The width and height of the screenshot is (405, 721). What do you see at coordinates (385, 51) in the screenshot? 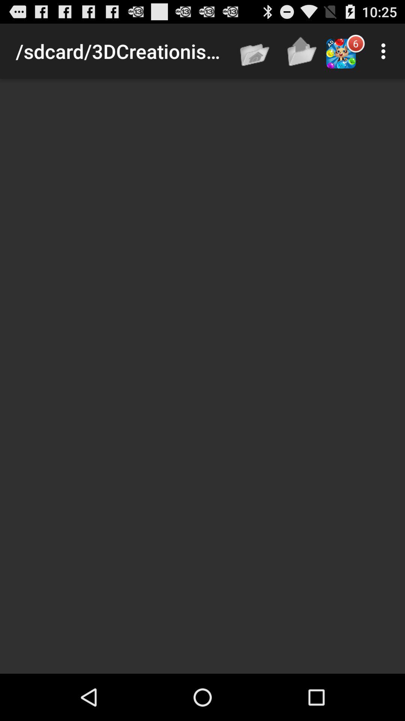
I see `launch icon to the right of the 6 icon` at bounding box center [385, 51].